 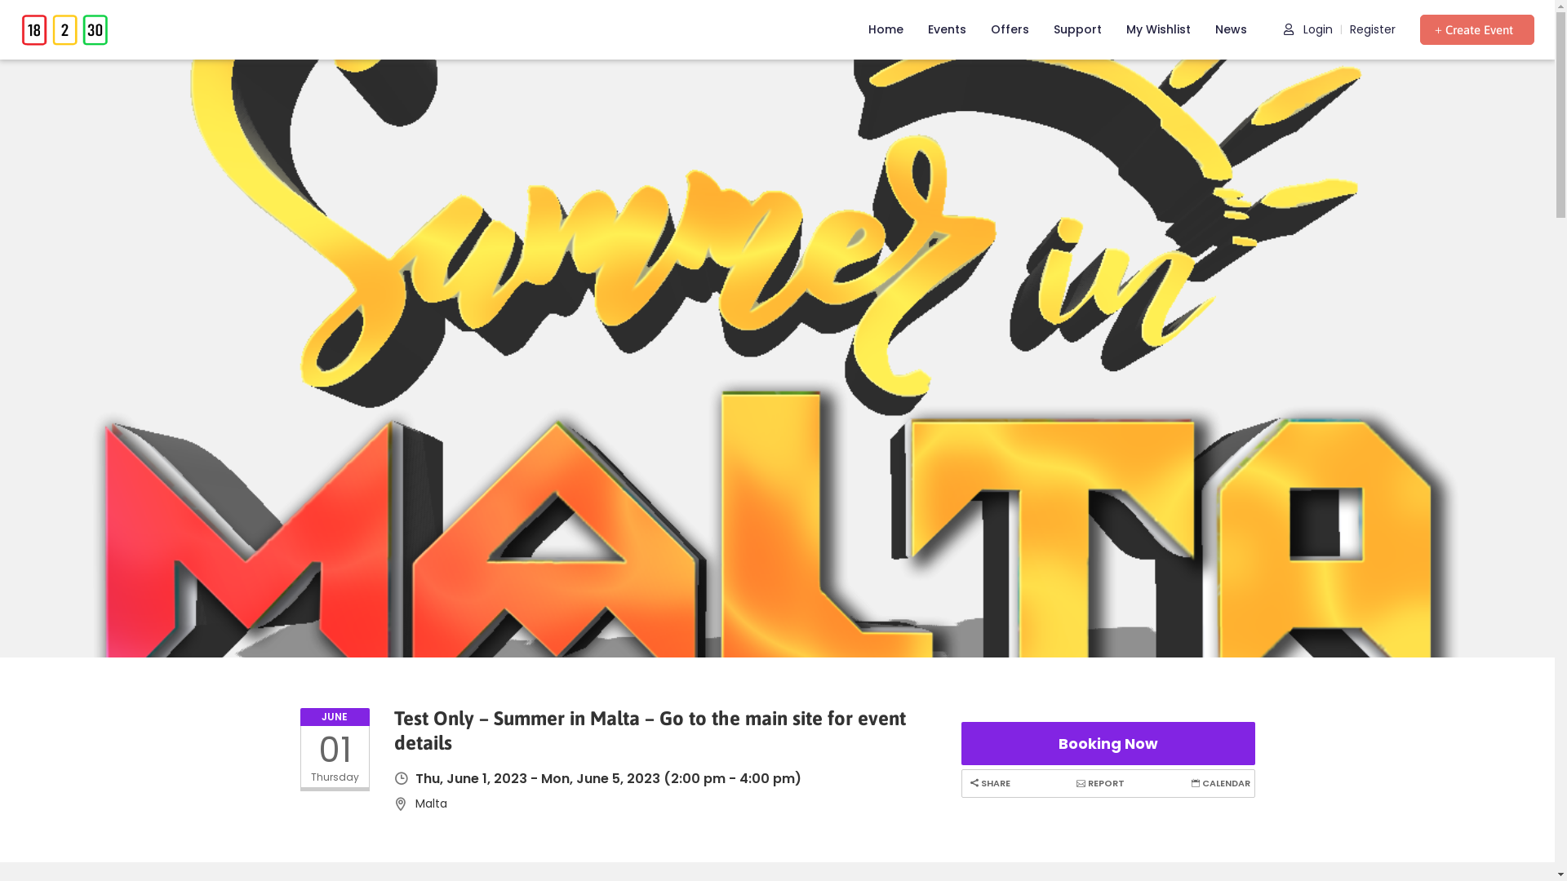 What do you see at coordinates (1159, 29) in the screenshot?
I see `My Wishlist` at bounding box center [1159, 29].